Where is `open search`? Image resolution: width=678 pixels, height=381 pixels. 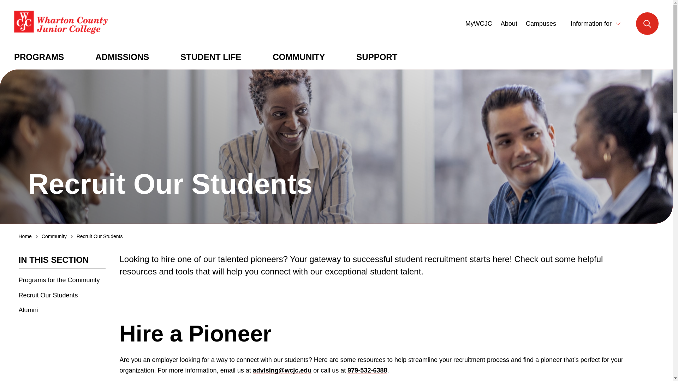
open search is located at coordinates (647, 23).